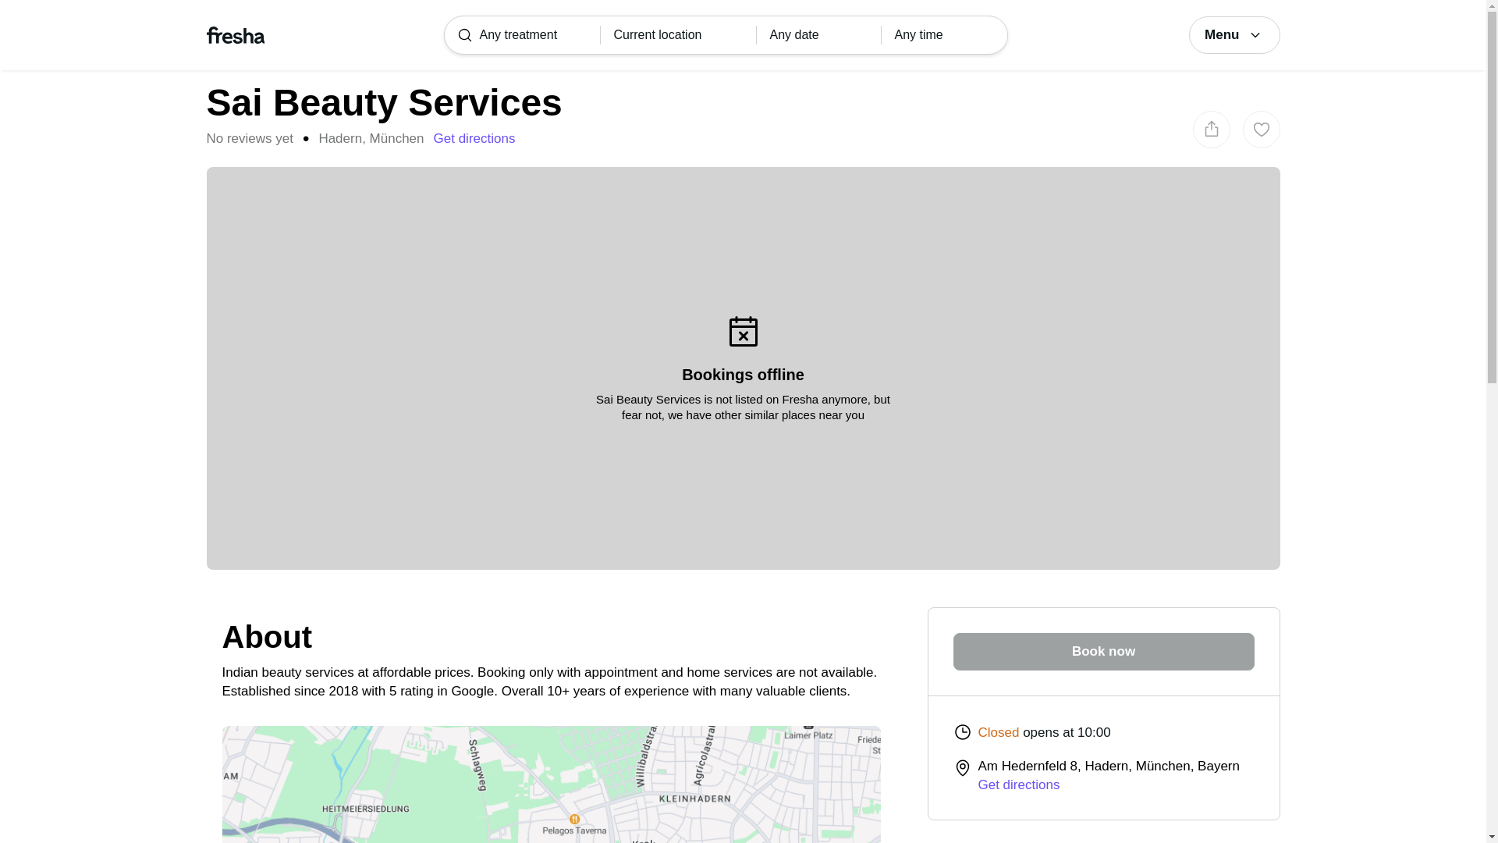 The image size is (1498, 843). I want to click on Get directions, so click(474, 139).